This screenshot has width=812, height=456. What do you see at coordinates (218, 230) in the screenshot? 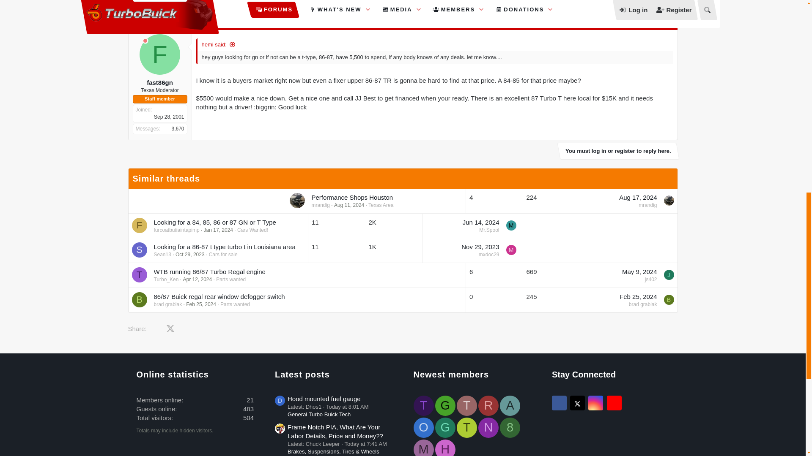
I see `Jan 17, 2024 at 2:32 PM` at bounding box center [218, 230].